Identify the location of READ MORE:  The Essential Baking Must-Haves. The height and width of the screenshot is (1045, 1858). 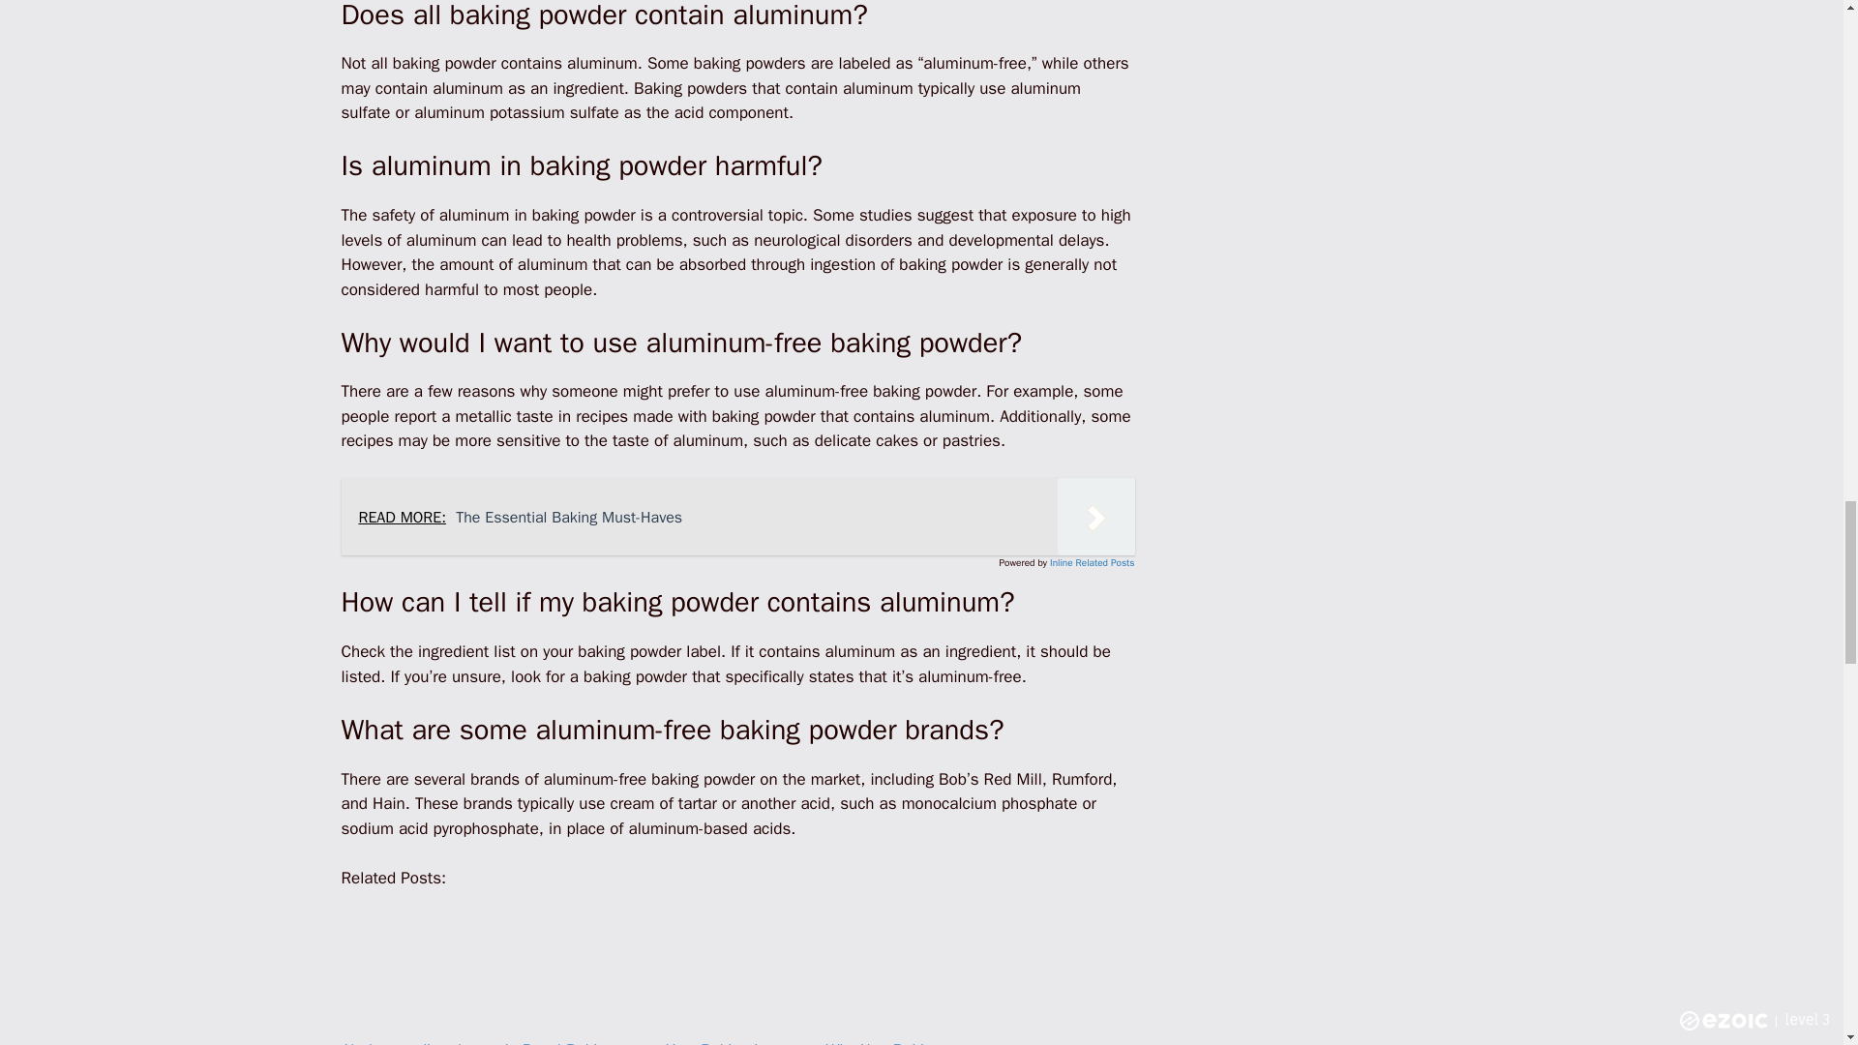
(736, 516).